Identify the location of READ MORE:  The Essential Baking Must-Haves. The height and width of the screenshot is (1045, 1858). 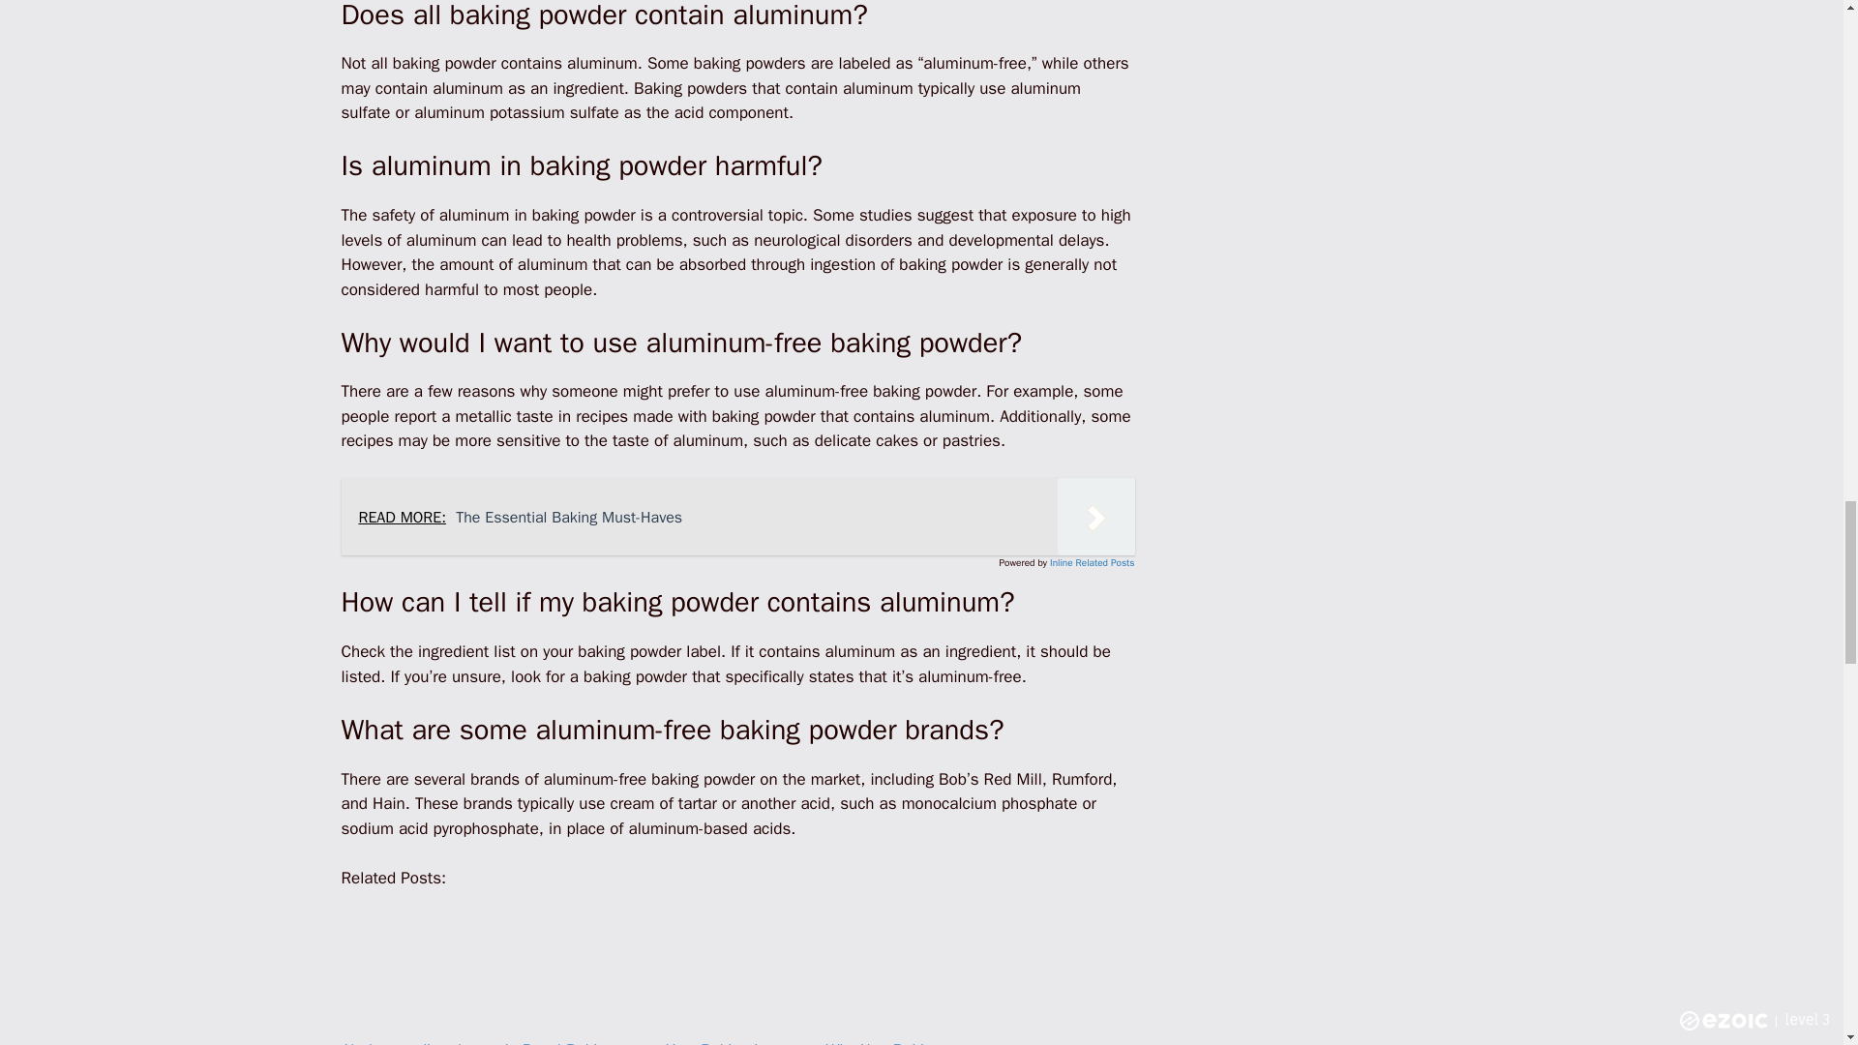
(736, 516).